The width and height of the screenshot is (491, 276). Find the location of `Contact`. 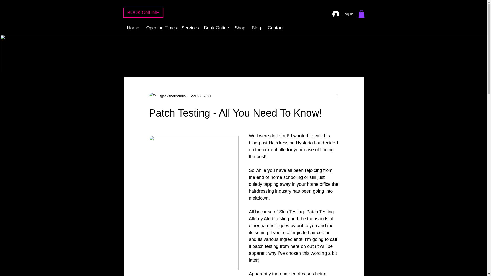

Contact is located at coordinates (275, 28).